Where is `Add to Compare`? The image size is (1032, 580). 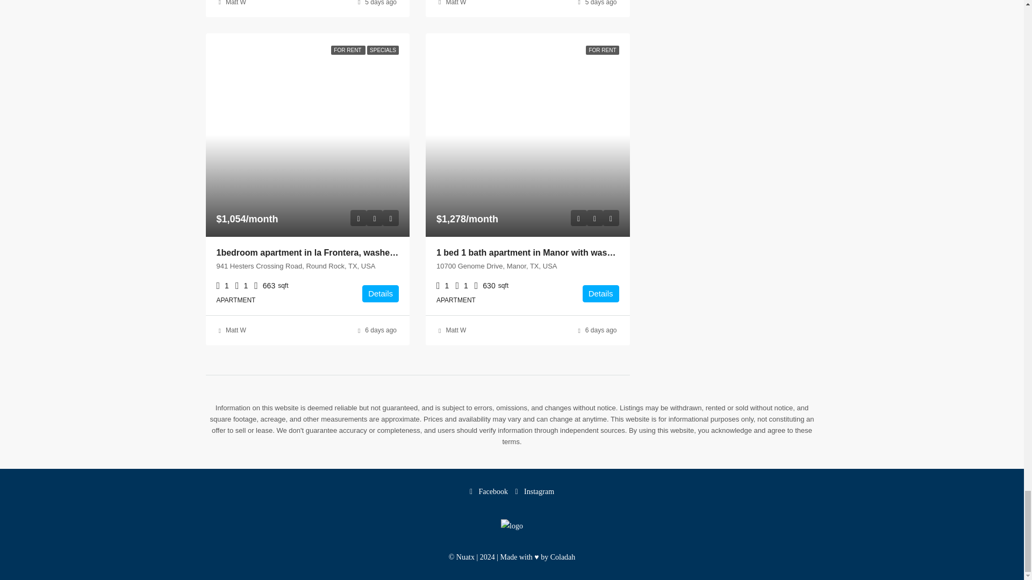 Add to Compare is located at coordinates (390, 218).